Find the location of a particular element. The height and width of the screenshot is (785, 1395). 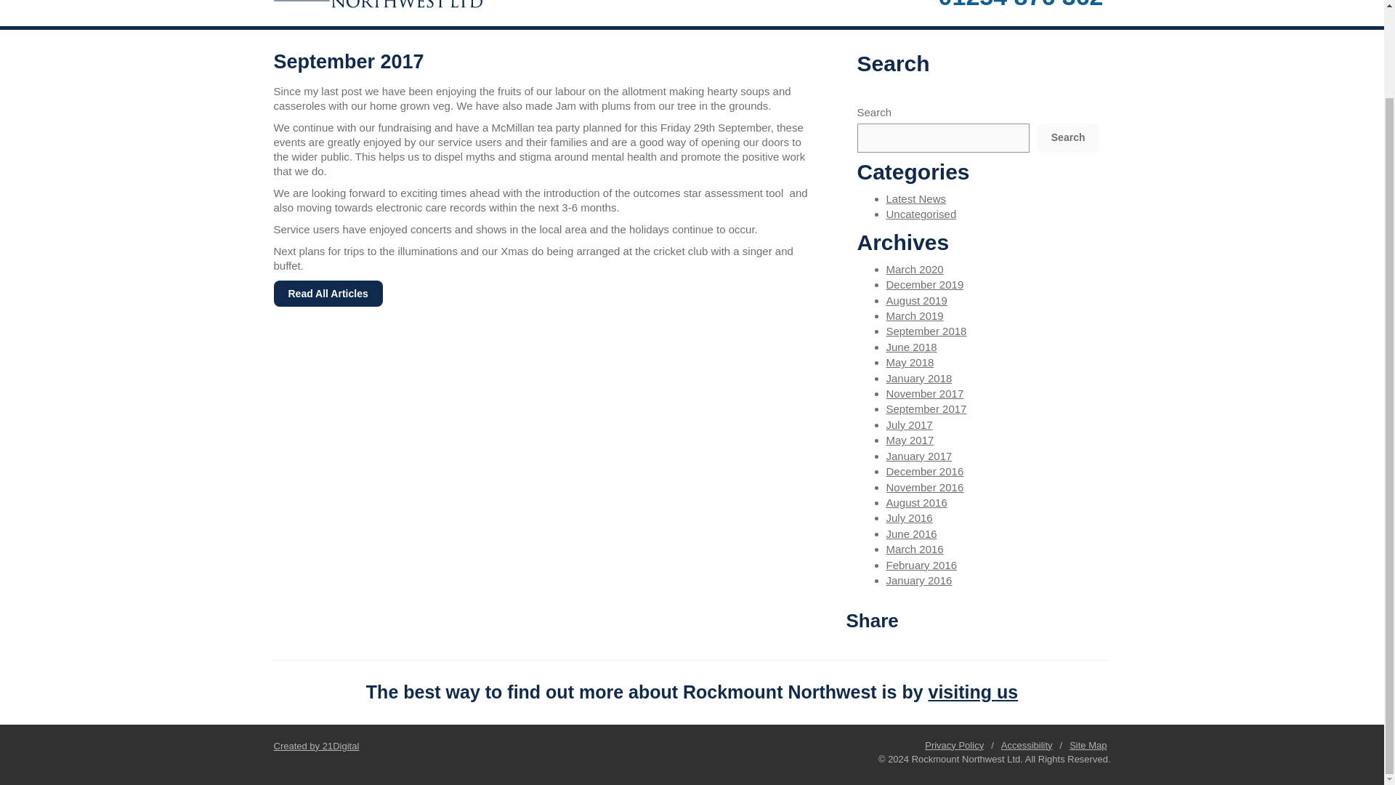

Search is located at coordinates (1068, 137).